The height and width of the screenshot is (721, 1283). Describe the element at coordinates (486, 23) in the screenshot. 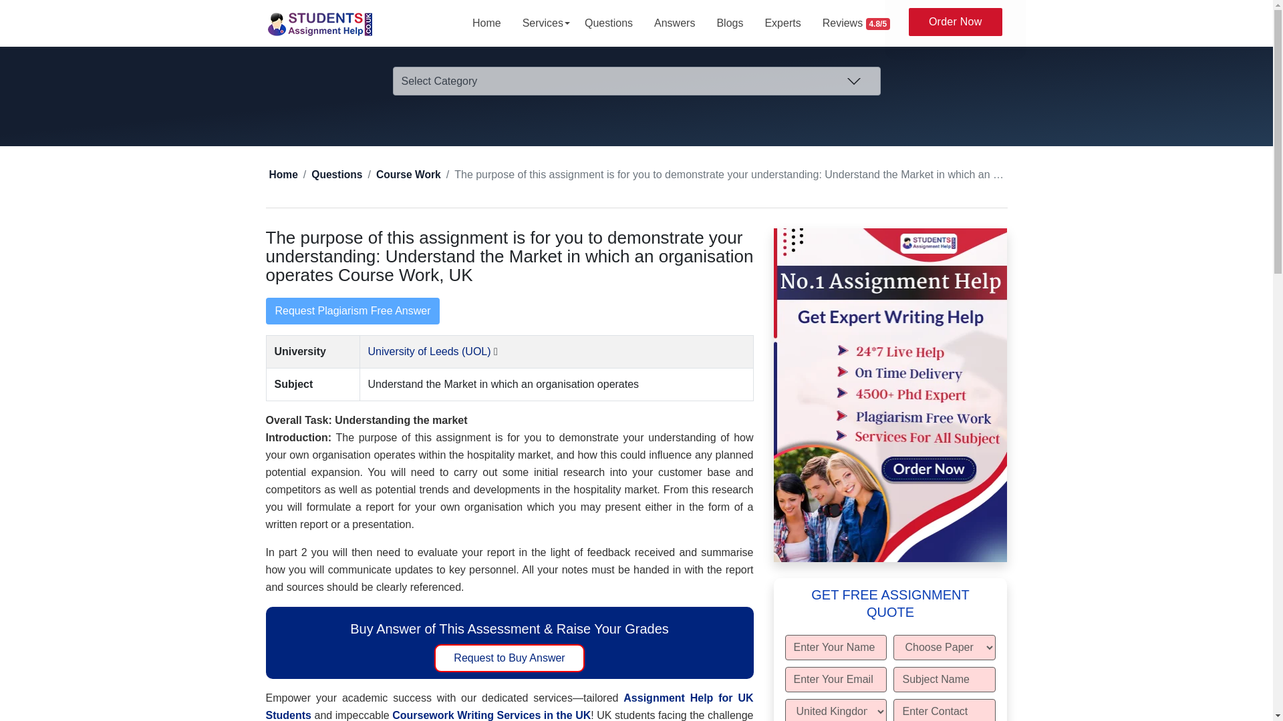

I see `Home` at that location.